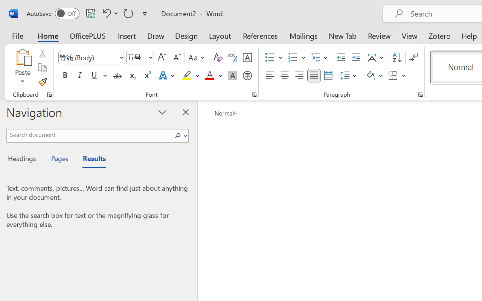 This screenshot has height=301, width=482. Describe the element at coordinates (150, 57) in the screenshot. I see `Open` at that location.